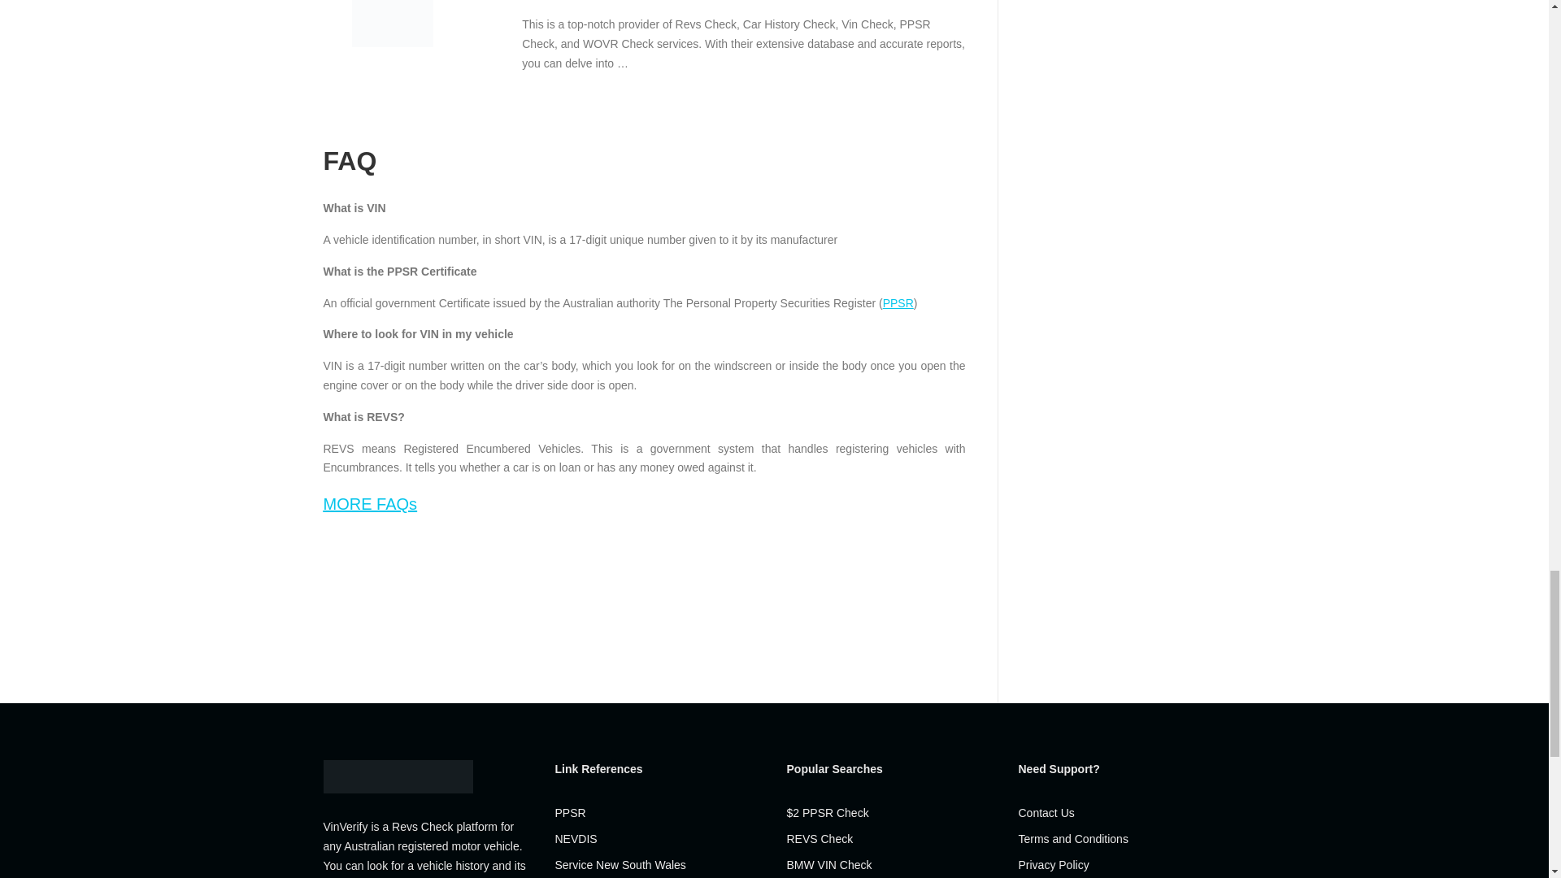  What do you see at coordinates (392, 24) in the screenshot?
I see `Happy customer, QLD 3` at bounding box center [392, 24].